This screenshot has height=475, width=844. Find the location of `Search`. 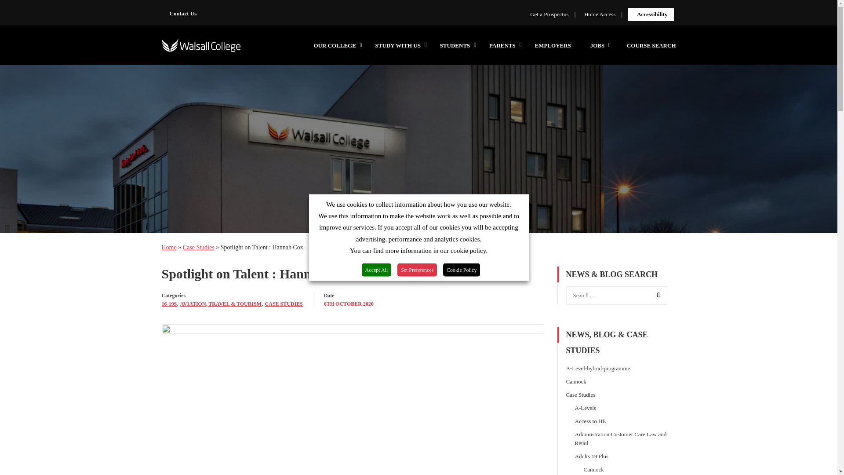

Search is located at coordinates (656, 295).